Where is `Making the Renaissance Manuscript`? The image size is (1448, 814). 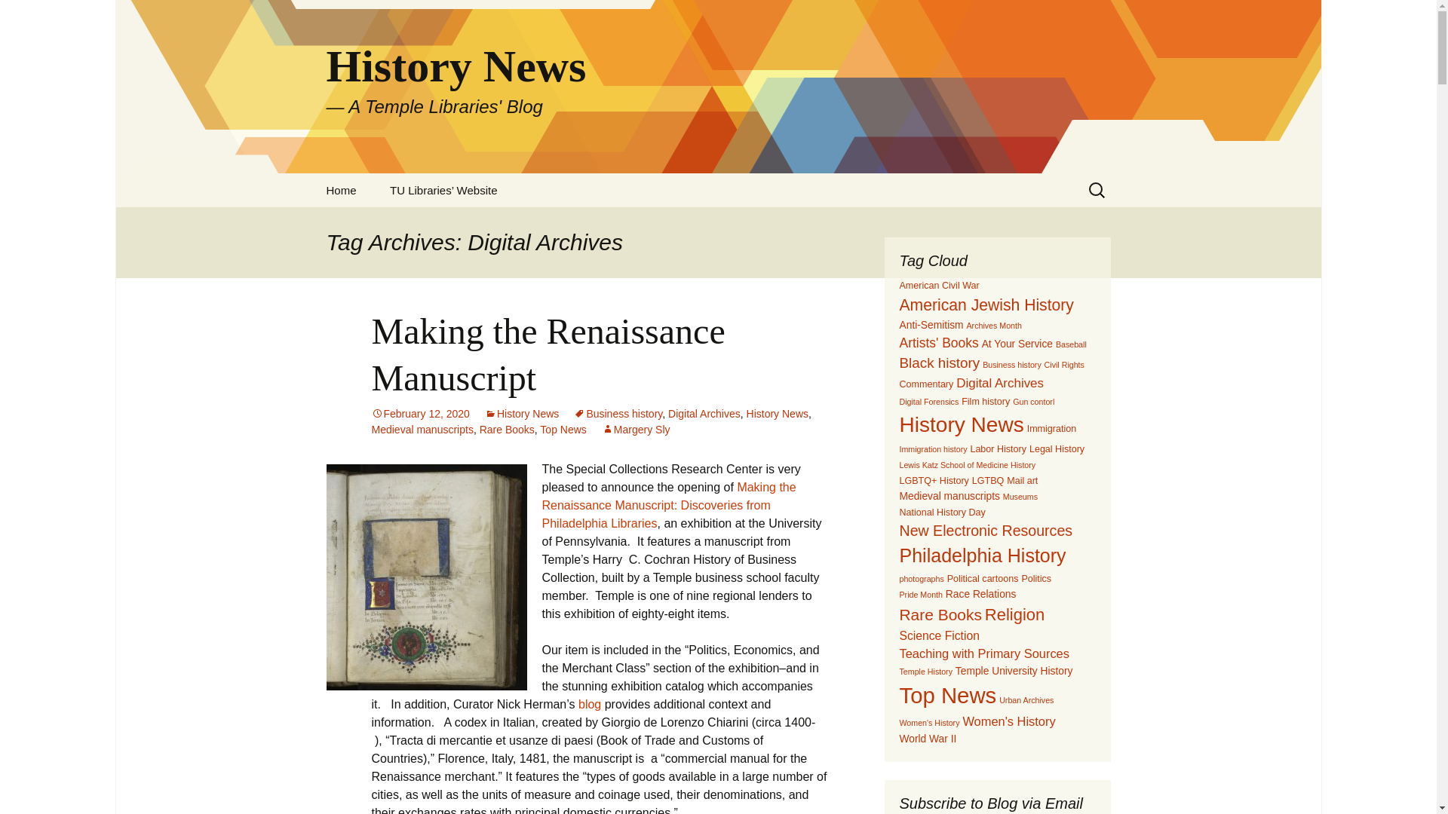
Making the Renaissance Manuscript is located at coordinates (548, 354).